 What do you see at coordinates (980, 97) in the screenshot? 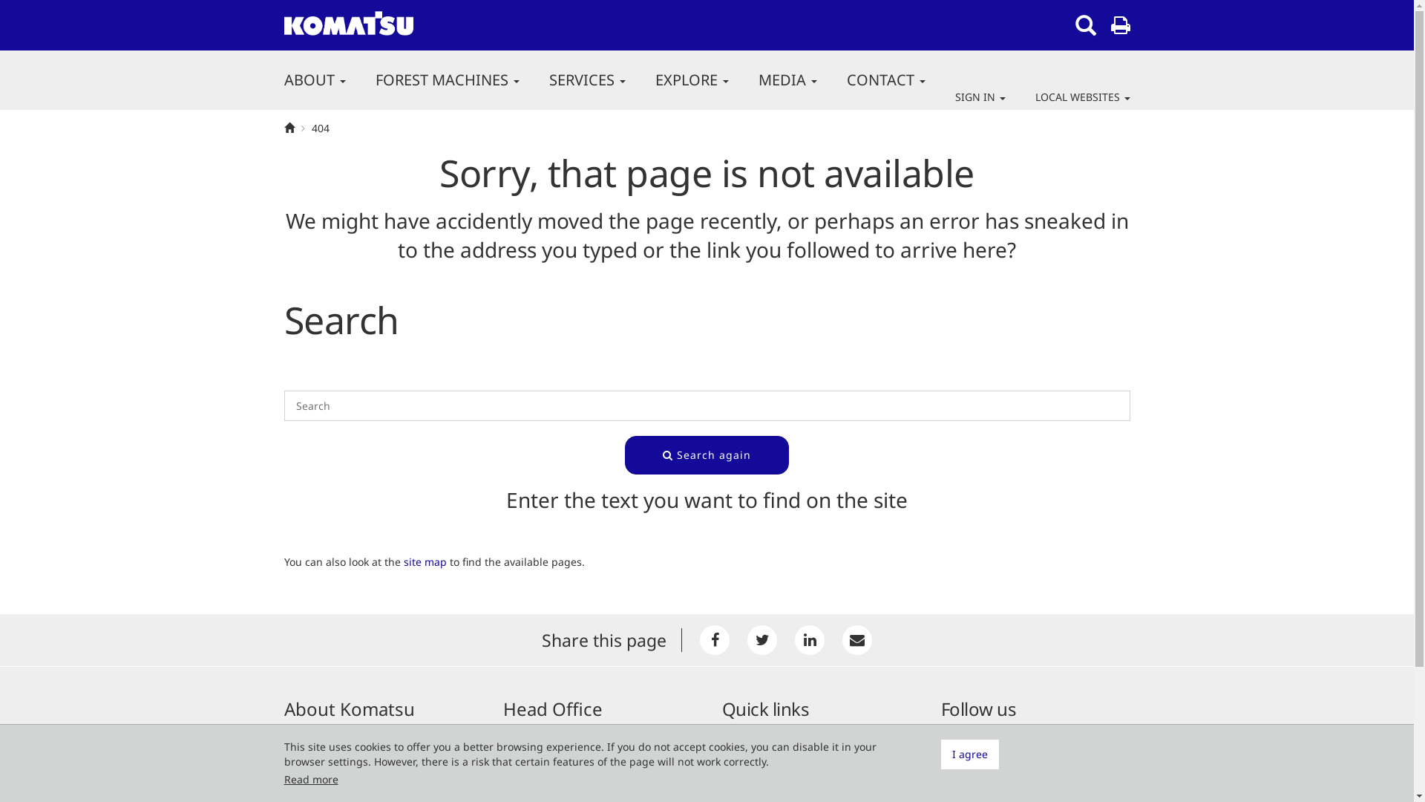
I see `SIGN IN` at bounding box center [980, 97].